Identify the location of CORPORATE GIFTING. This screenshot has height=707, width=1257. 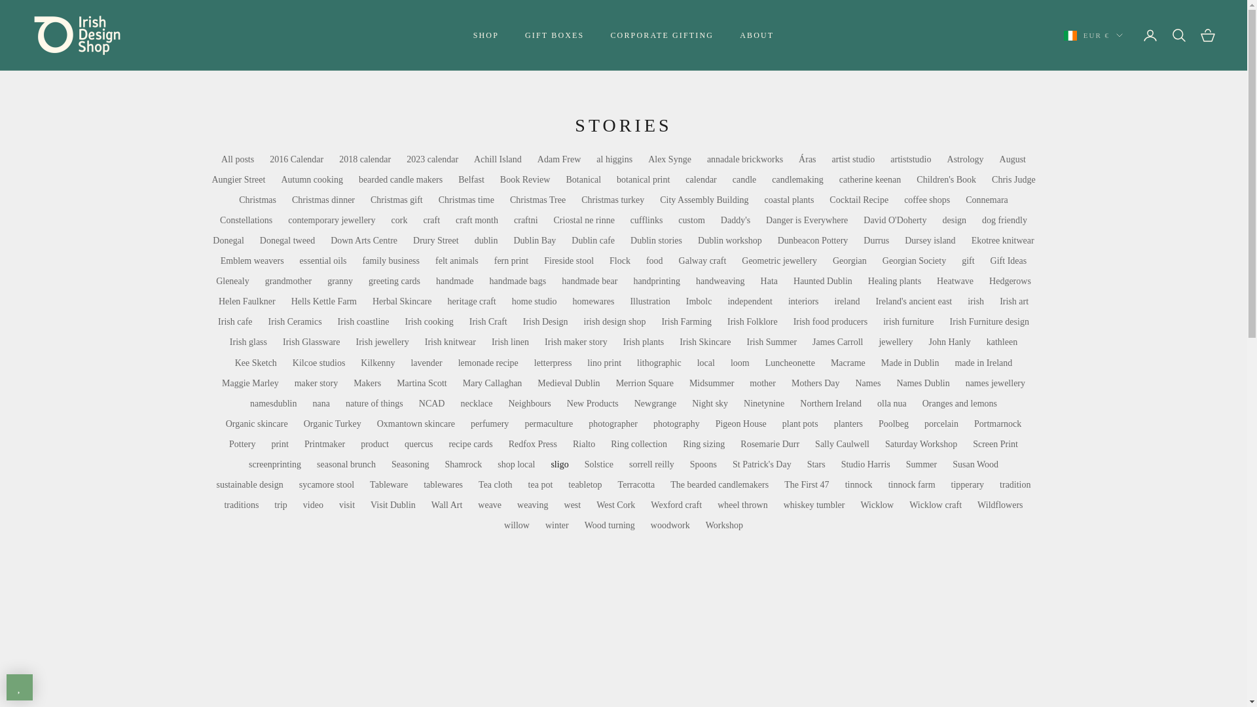
(661, 35).